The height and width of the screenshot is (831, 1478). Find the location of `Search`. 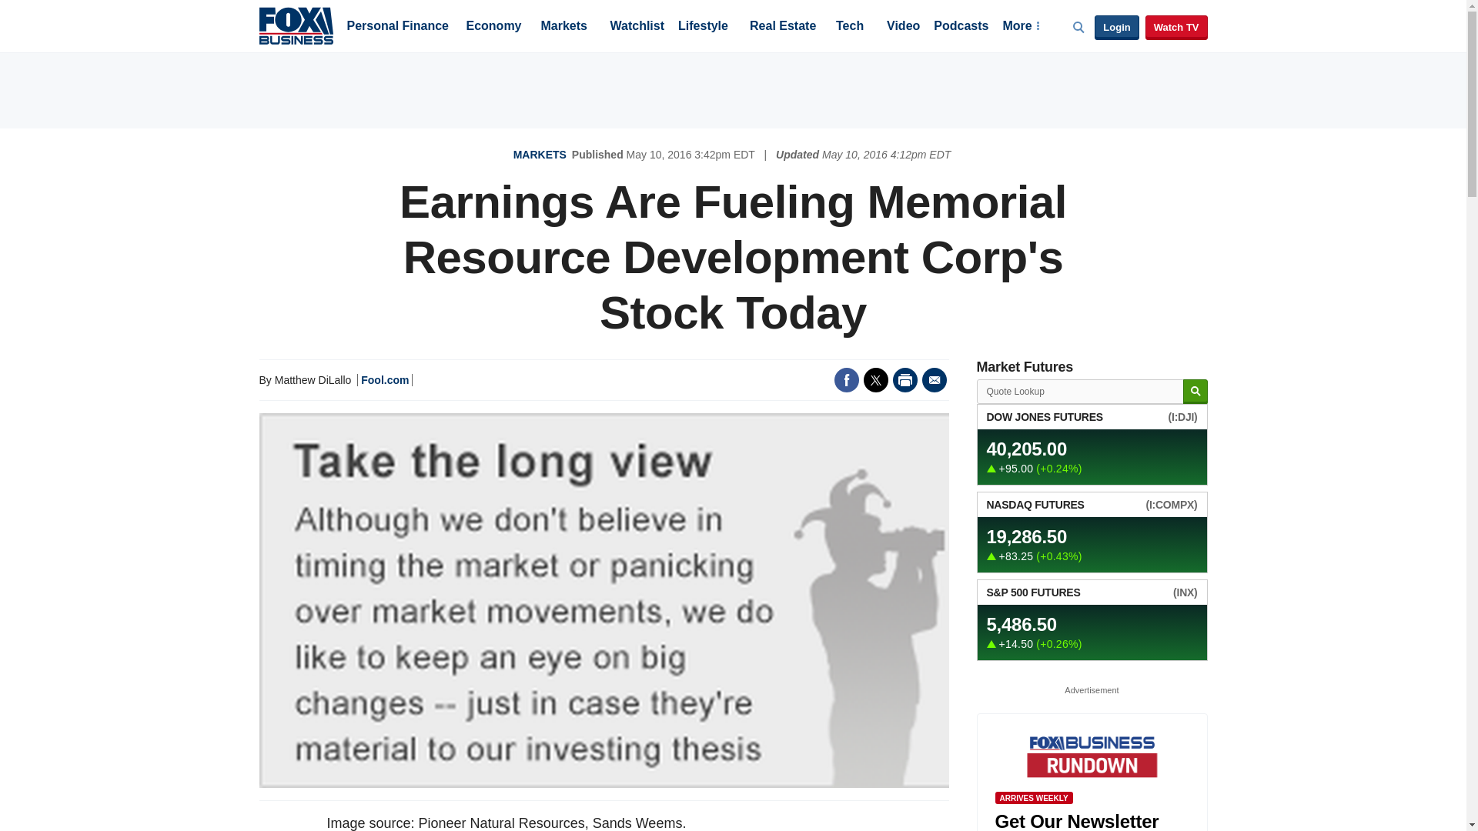

Search is located at coordinates (1195, 391).